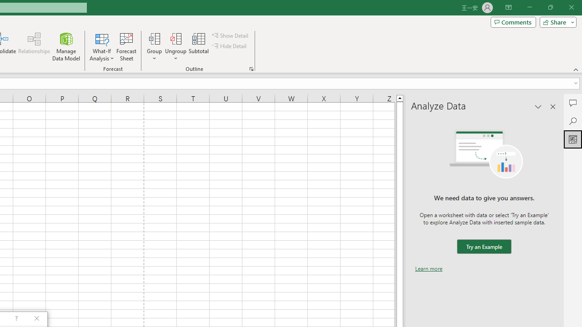 The image size is (582, 327). What do you see at coordinates (102, 46) in the screenshot?
I see `What-If Analysis` at bounding box center [102, 46].